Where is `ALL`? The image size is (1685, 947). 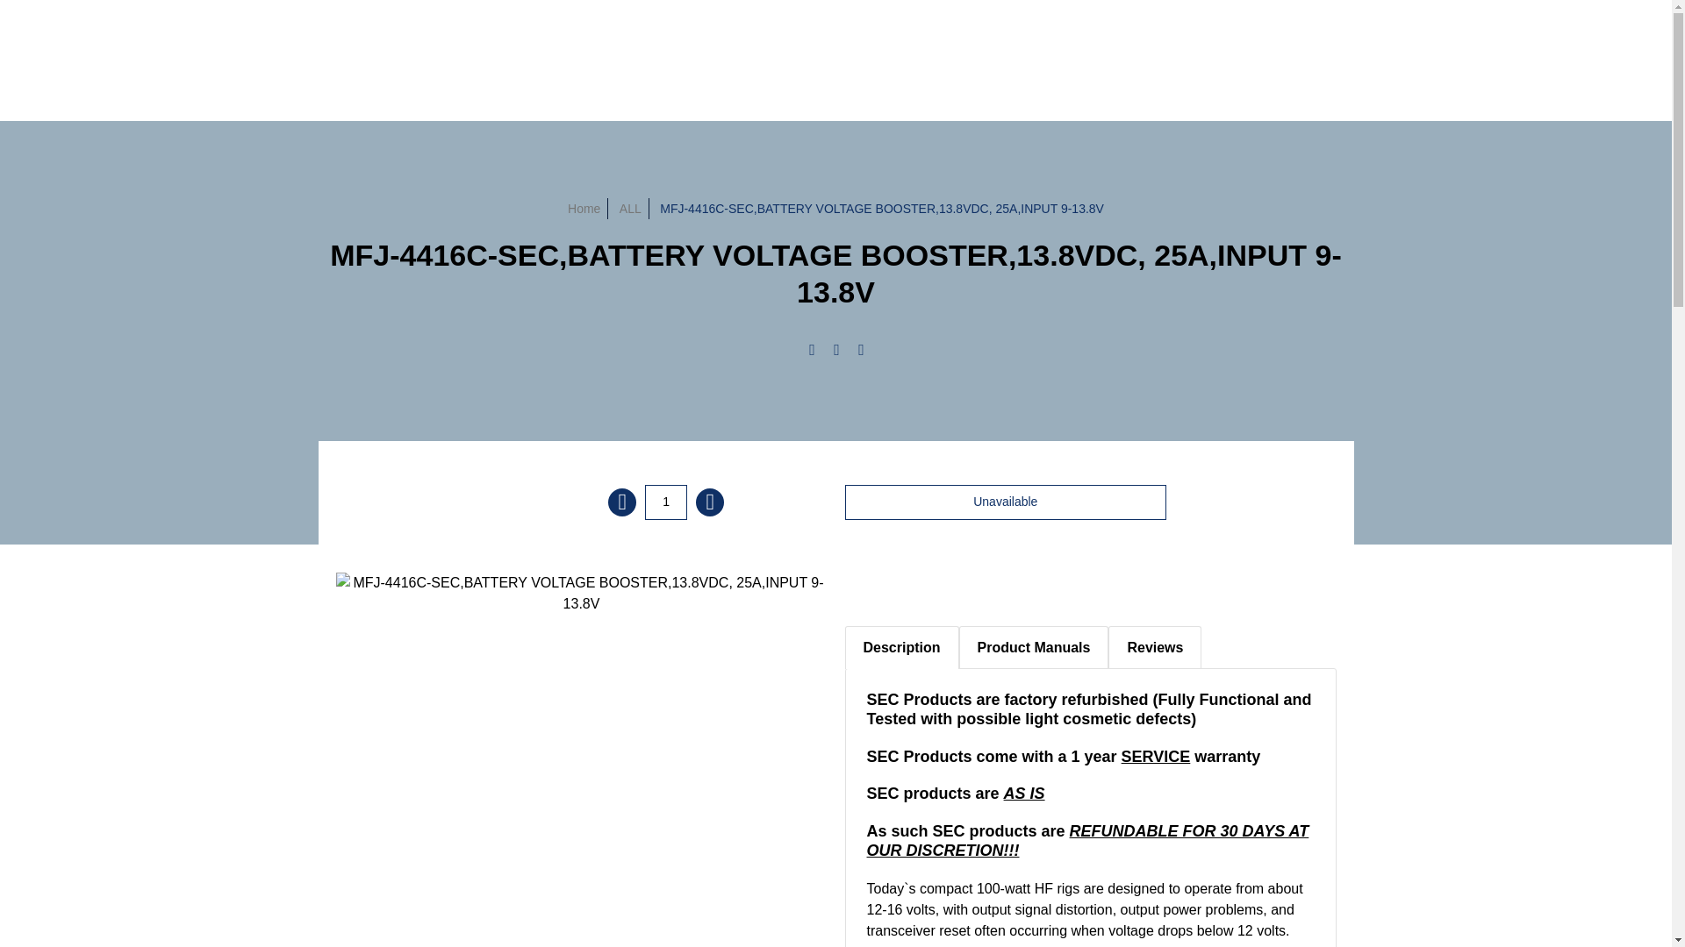 ALL is located at coordinates (630, 209).